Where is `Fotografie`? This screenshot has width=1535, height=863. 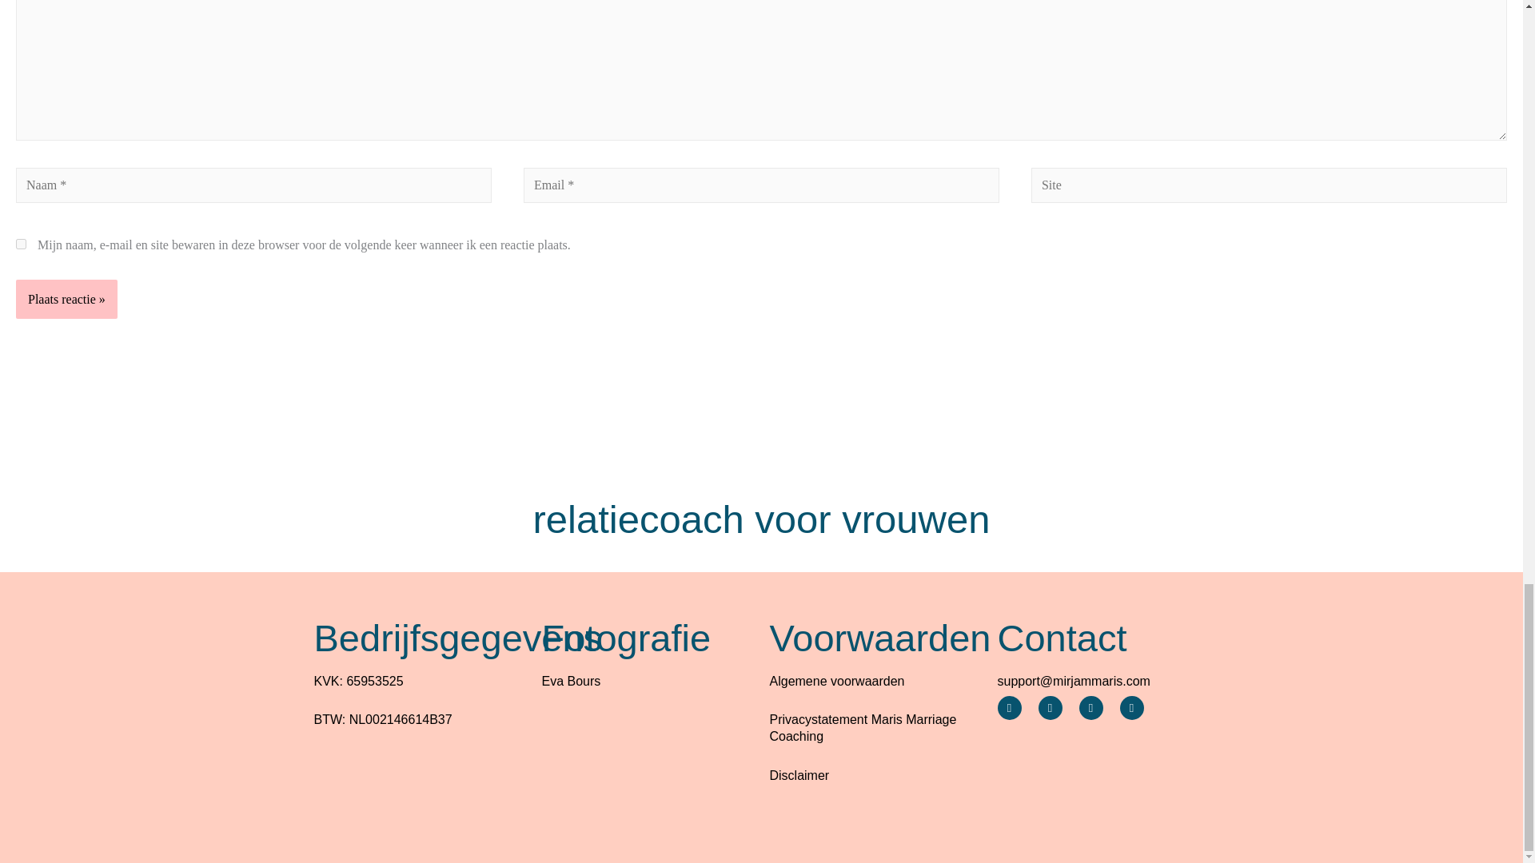
Fotografie is located at coordinates (627, 638).